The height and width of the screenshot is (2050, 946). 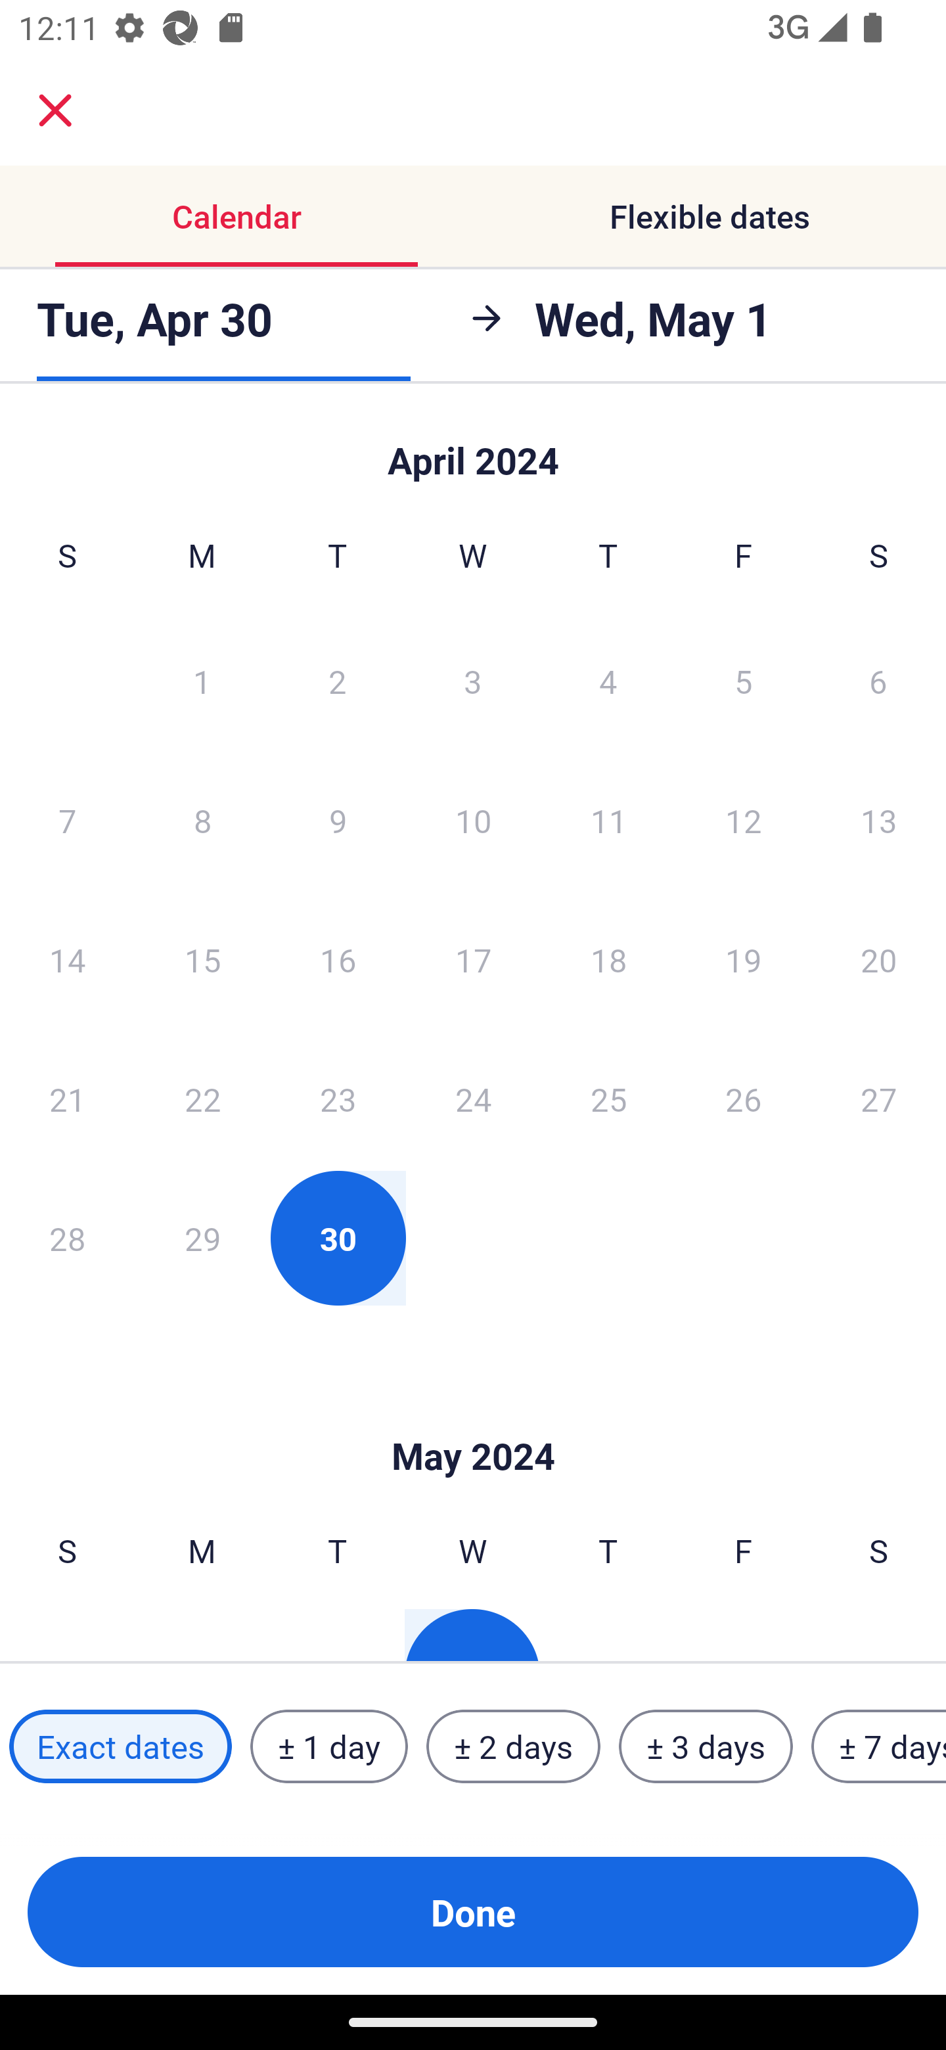 What do you see at coordinates (473, 1417) in the screenshot?
I see `Skip to Done` at bounding box center [473, 1417].